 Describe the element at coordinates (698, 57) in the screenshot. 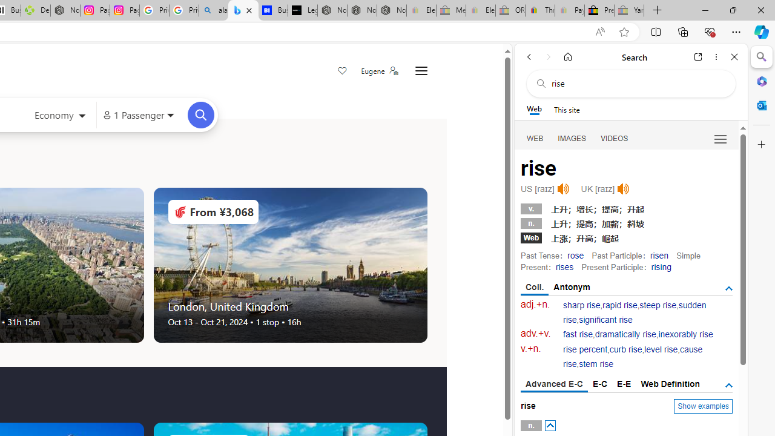

I see `Open link in new tab` at that location.